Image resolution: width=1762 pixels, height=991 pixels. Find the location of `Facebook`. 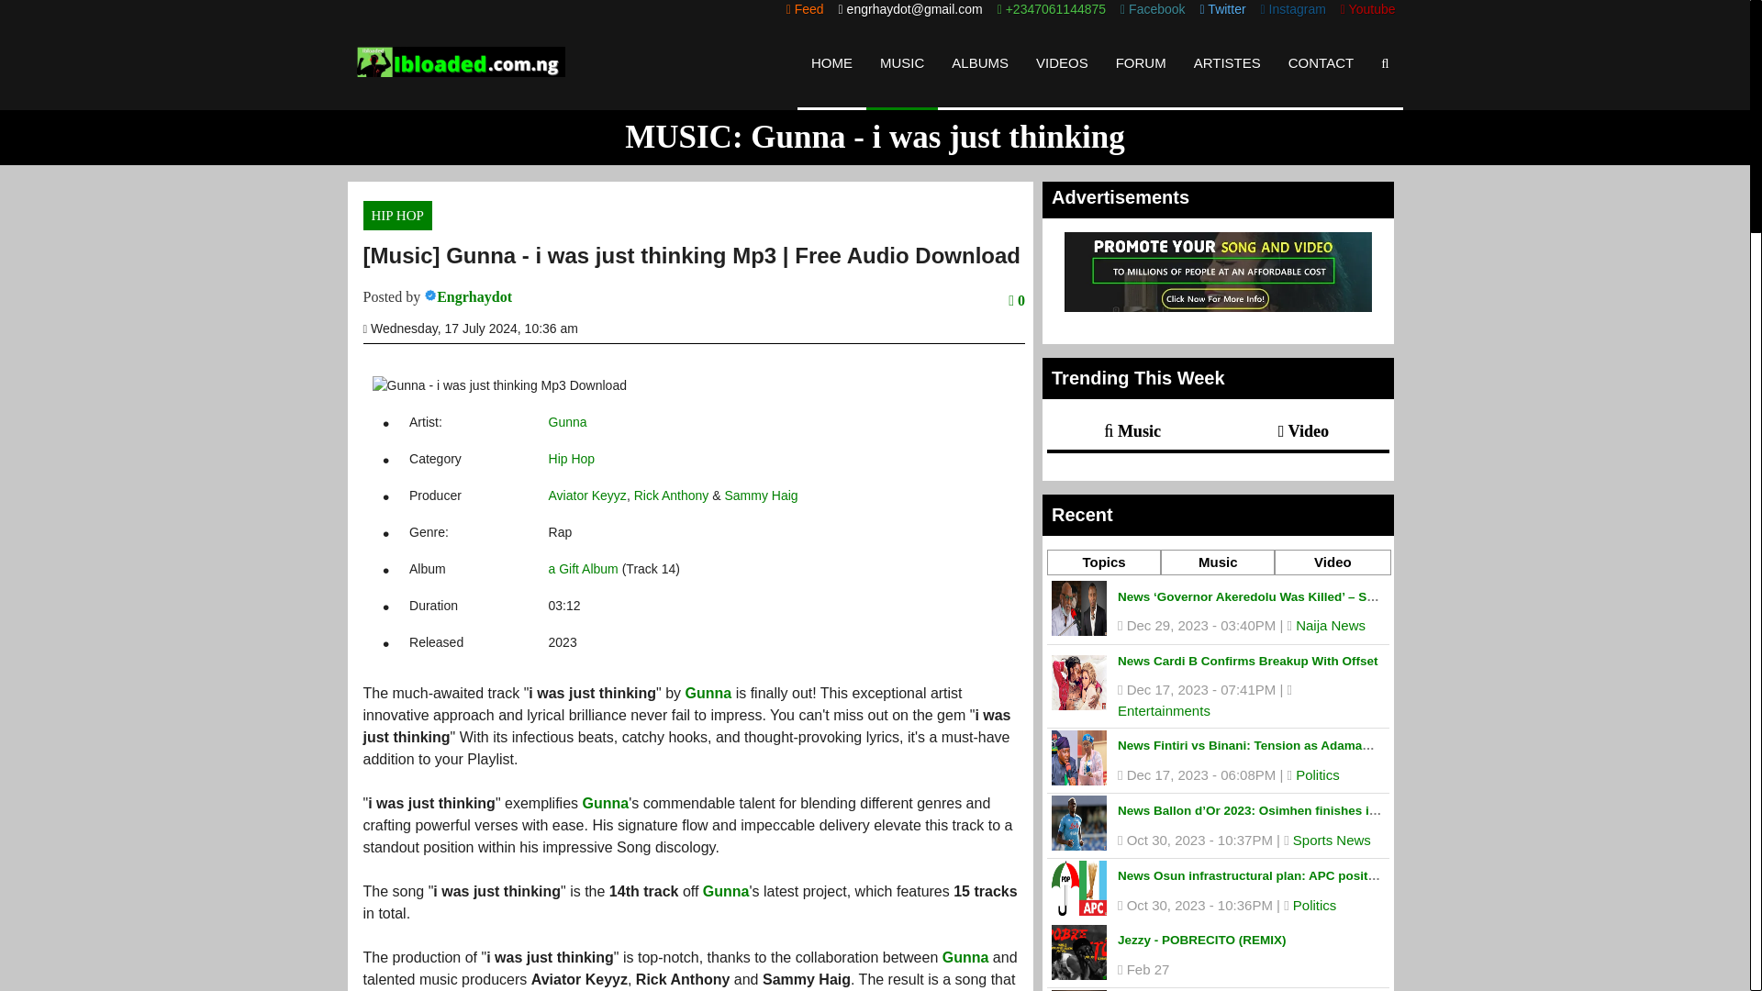

Facebook is located at coordinates (1153, 9).